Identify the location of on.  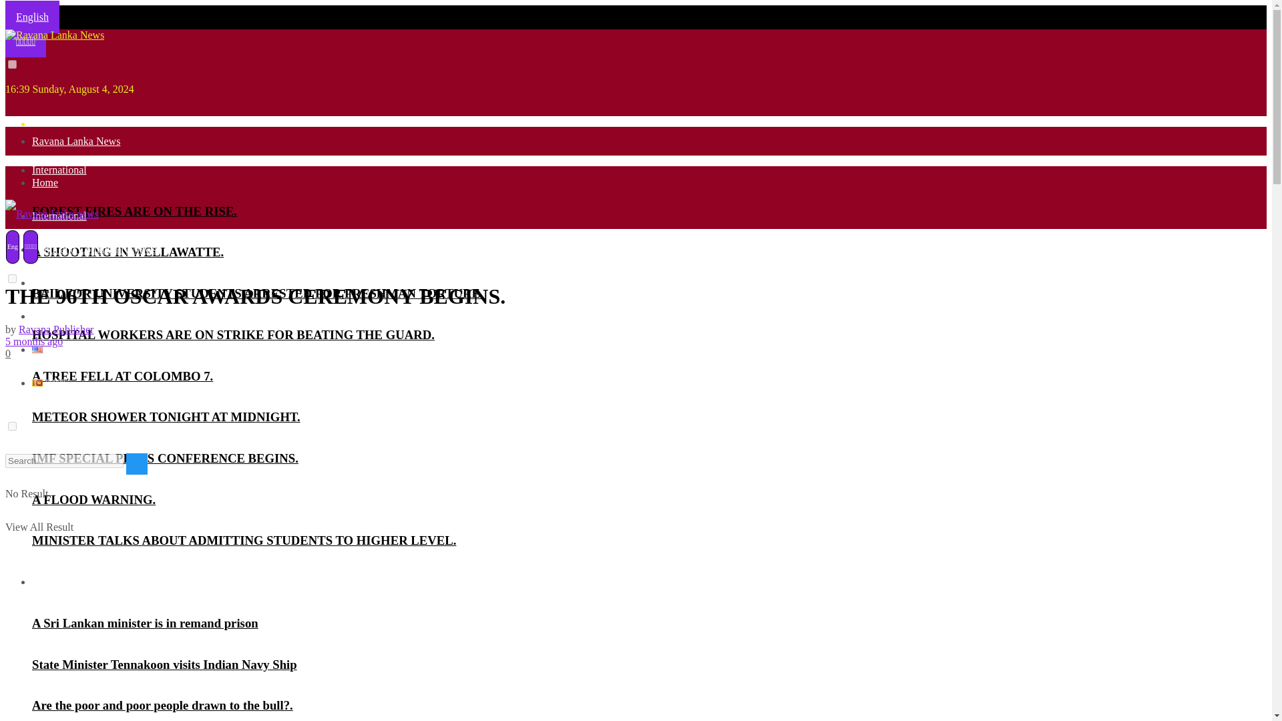
(12, 64).